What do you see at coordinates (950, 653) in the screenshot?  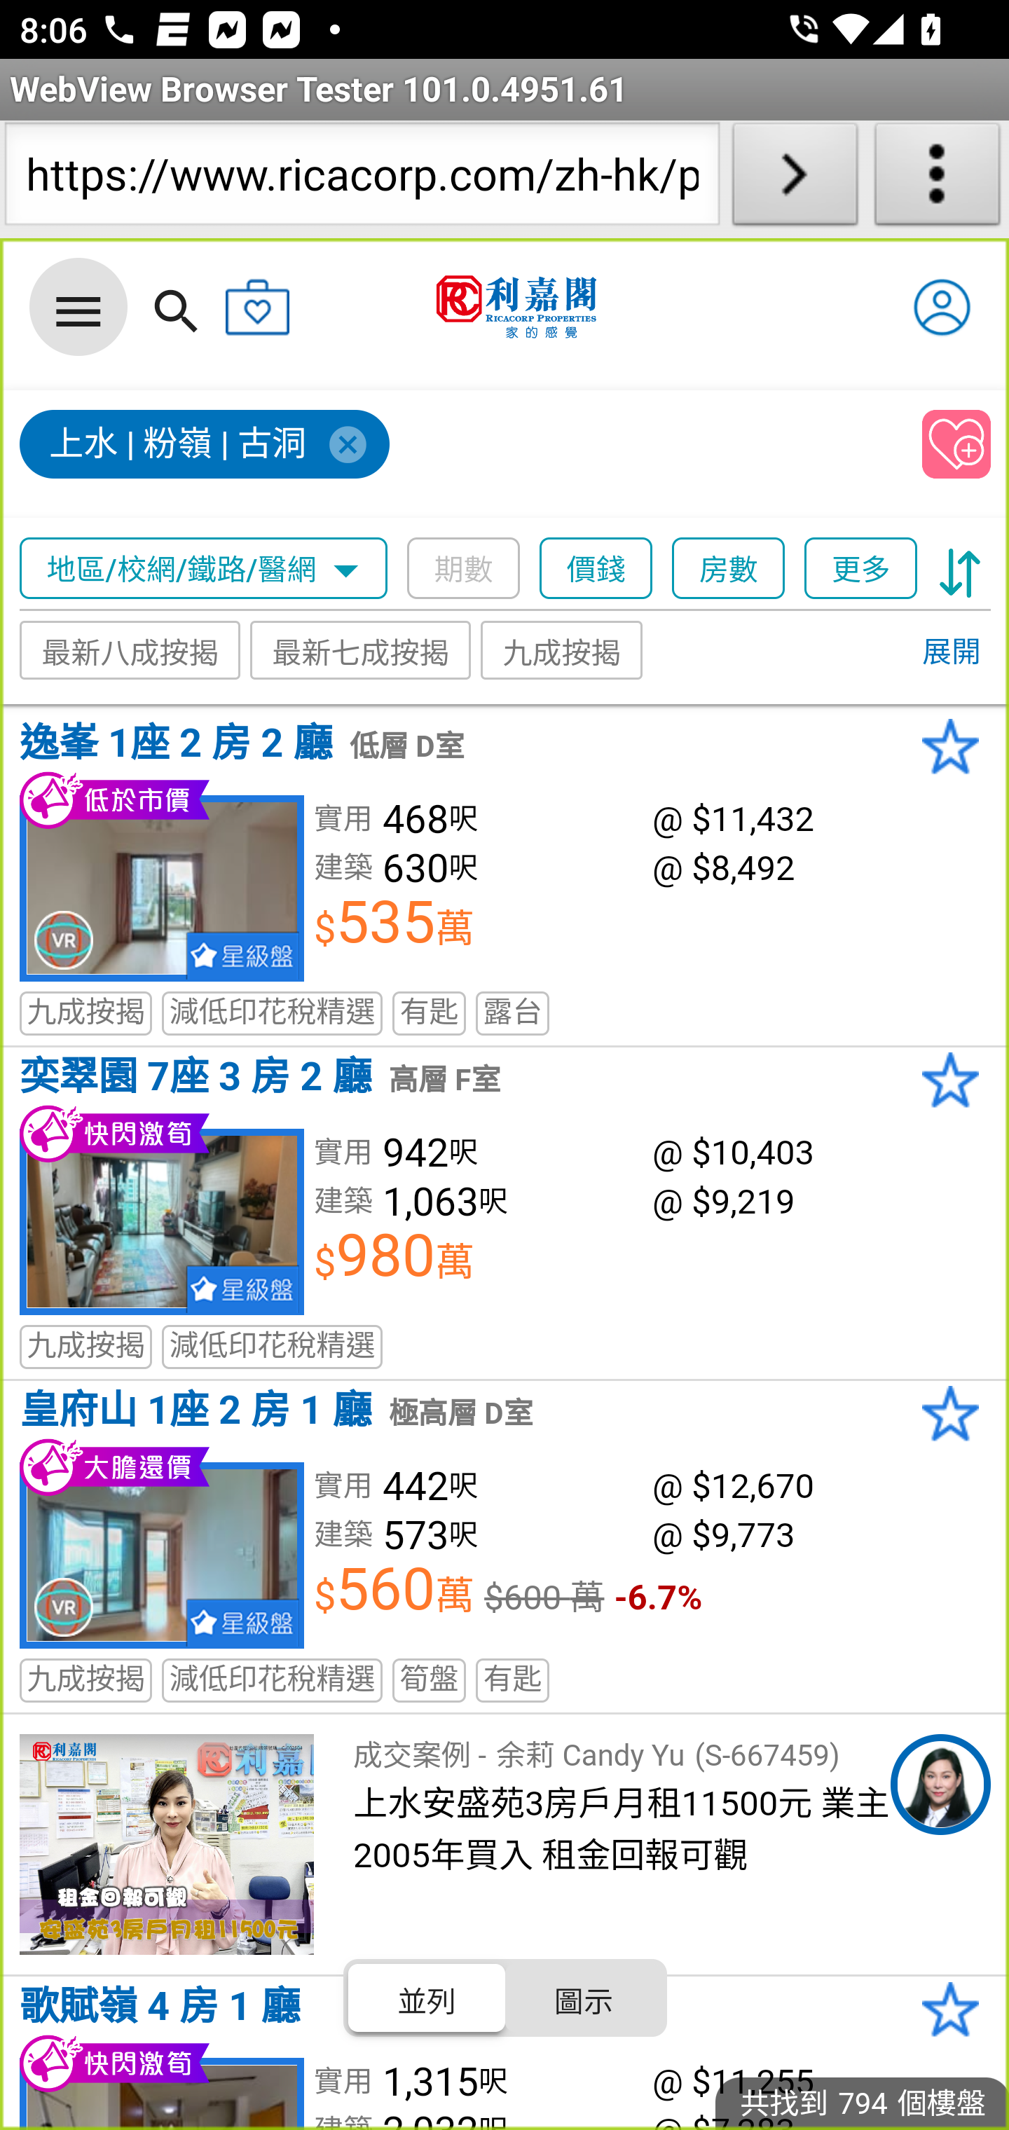 I see `展開` at bounding box center [950, 653].